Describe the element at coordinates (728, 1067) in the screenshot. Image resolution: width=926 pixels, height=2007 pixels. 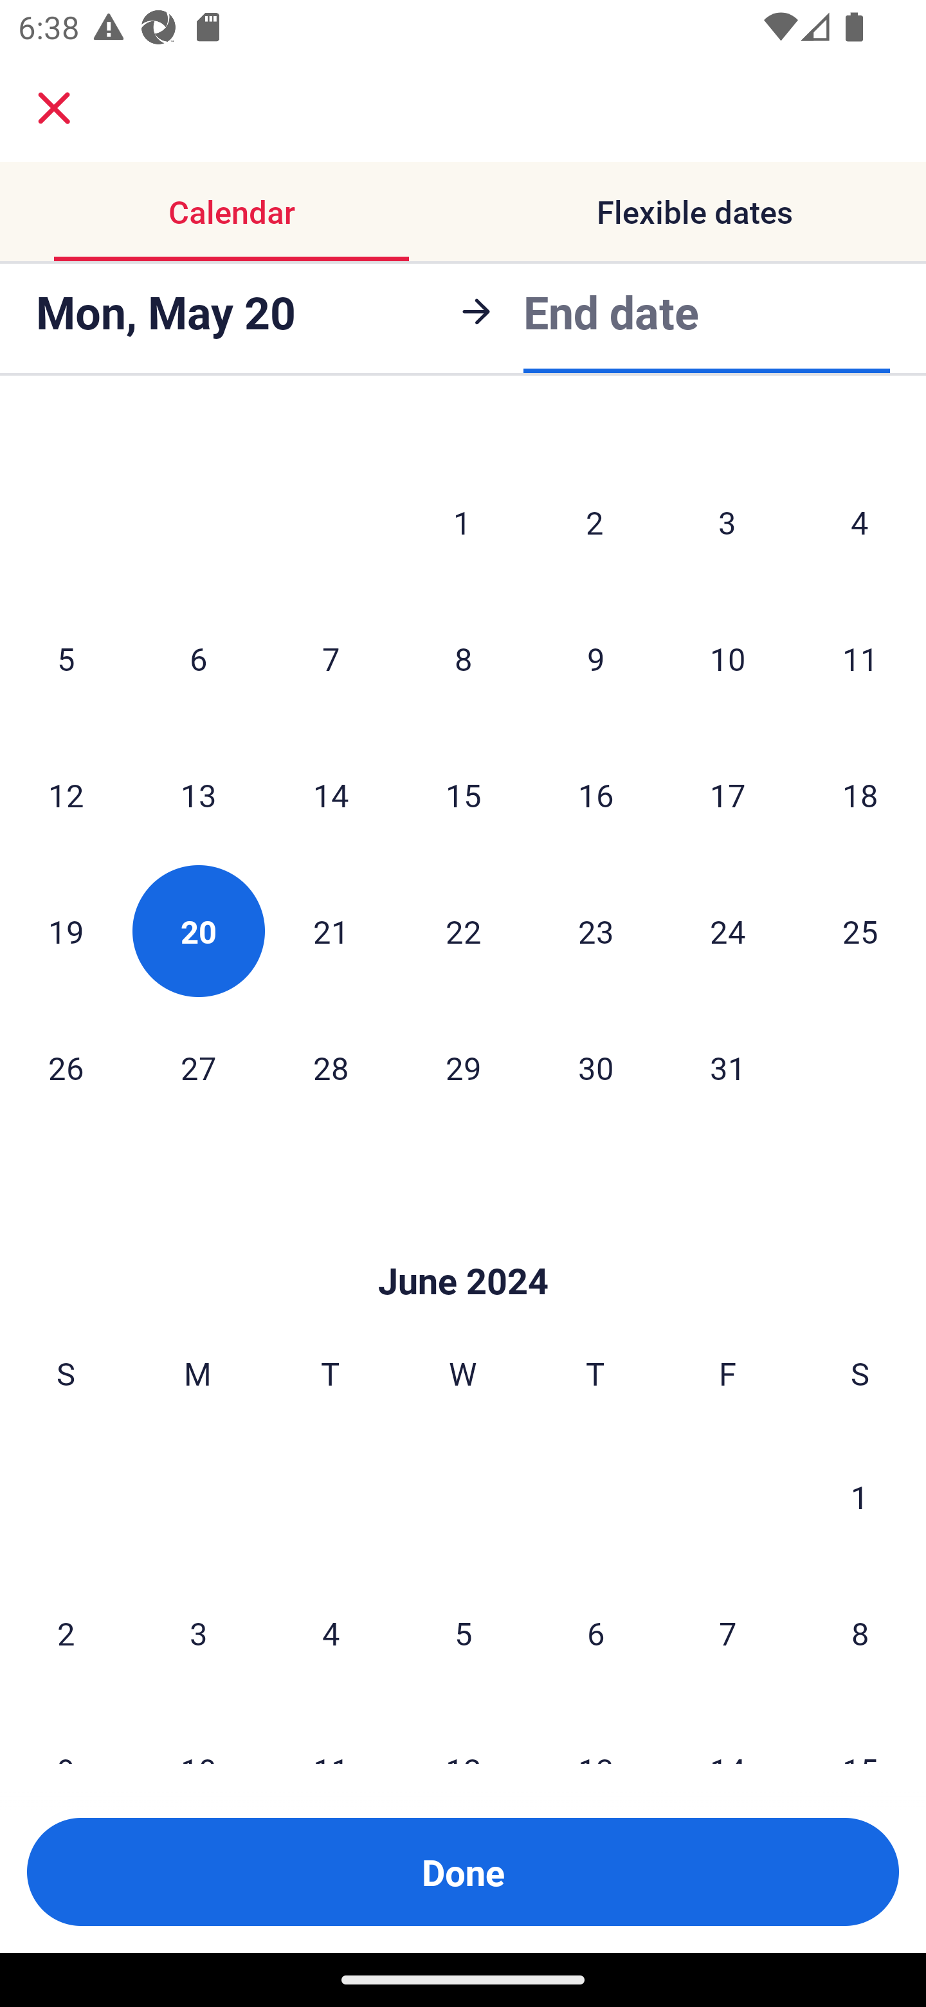
I see `31 Friday, May 31, 2024` at that location.